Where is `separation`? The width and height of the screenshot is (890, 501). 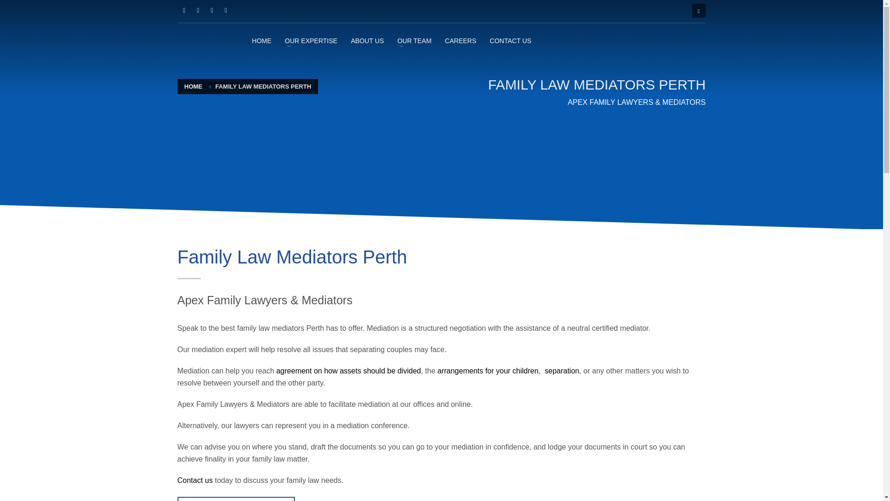 separation is located at coordinates (562, 370).